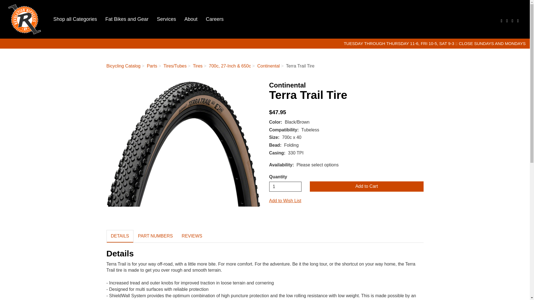  I want to click on Shop all Categories, so click(75, 19).